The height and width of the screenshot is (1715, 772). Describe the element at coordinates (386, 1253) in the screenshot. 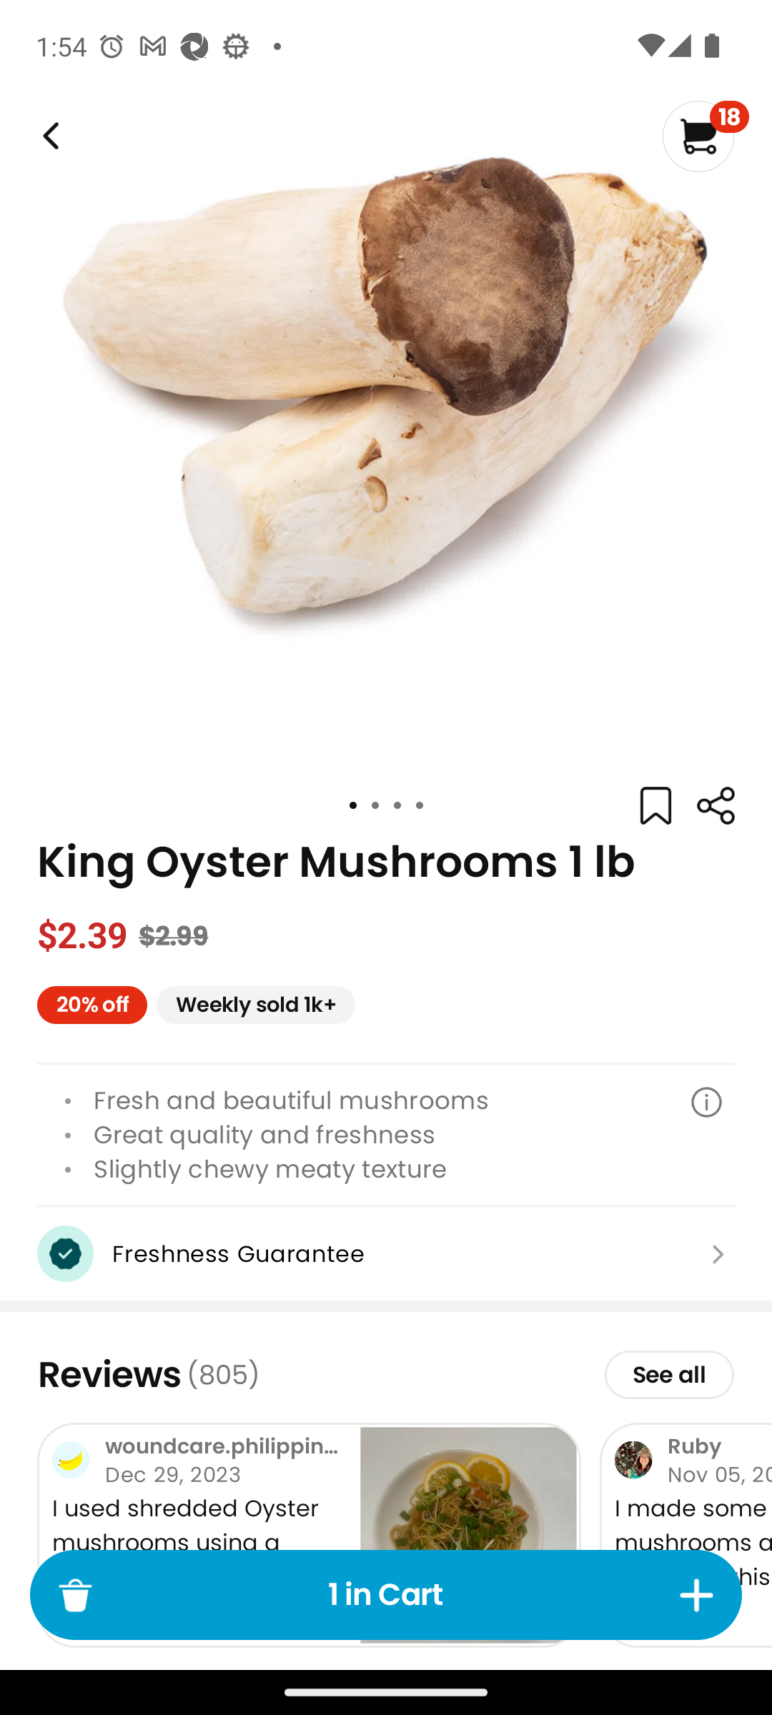

I see `Freshness Guarantee` at that location.